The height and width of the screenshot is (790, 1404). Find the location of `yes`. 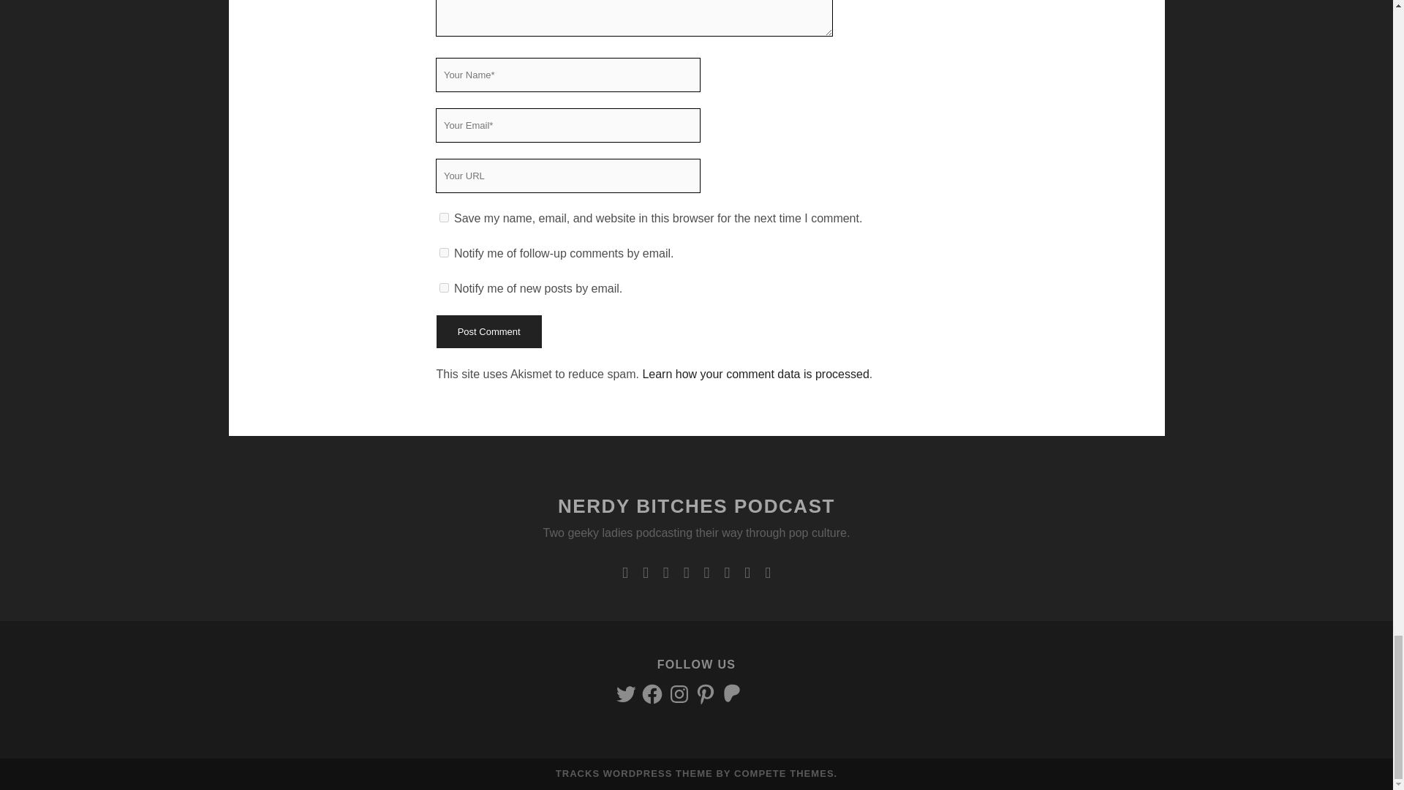

yes is located at coordinates (443, 217).